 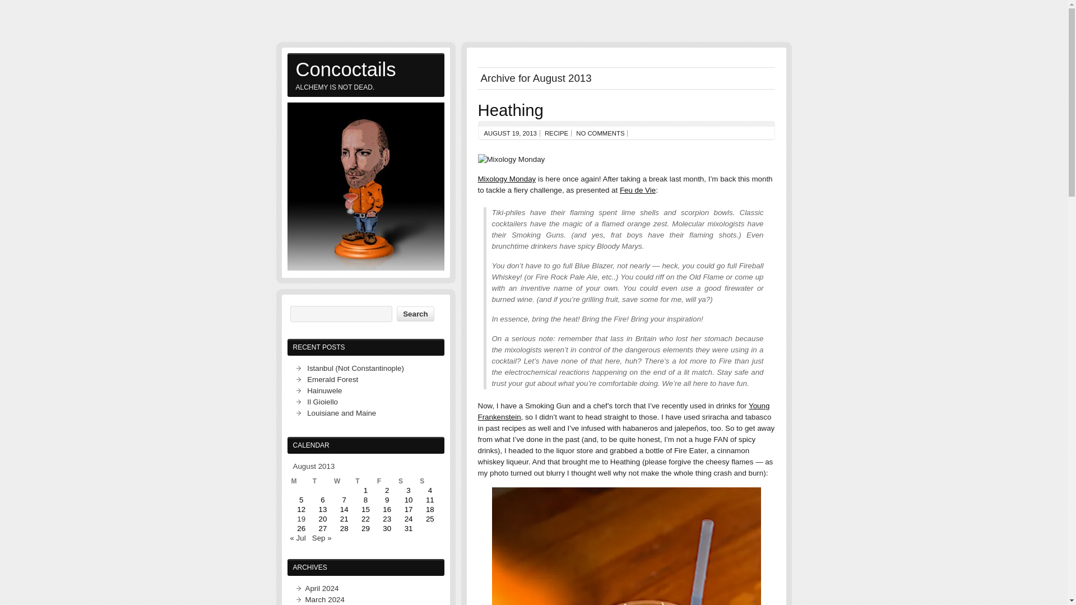 I want to click on Feu de Vie, so click(x=637, y=189).